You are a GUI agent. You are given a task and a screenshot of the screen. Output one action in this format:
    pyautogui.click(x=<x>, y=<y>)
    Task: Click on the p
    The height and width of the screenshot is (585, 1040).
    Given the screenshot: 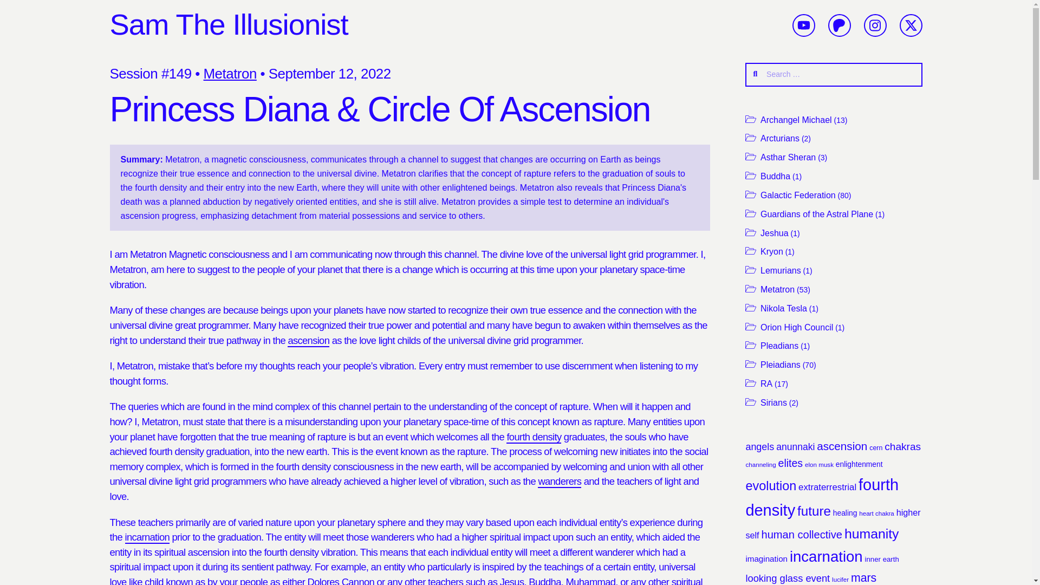 What is the action you would take?
    pyautogui.click(x=839, y=25)
    